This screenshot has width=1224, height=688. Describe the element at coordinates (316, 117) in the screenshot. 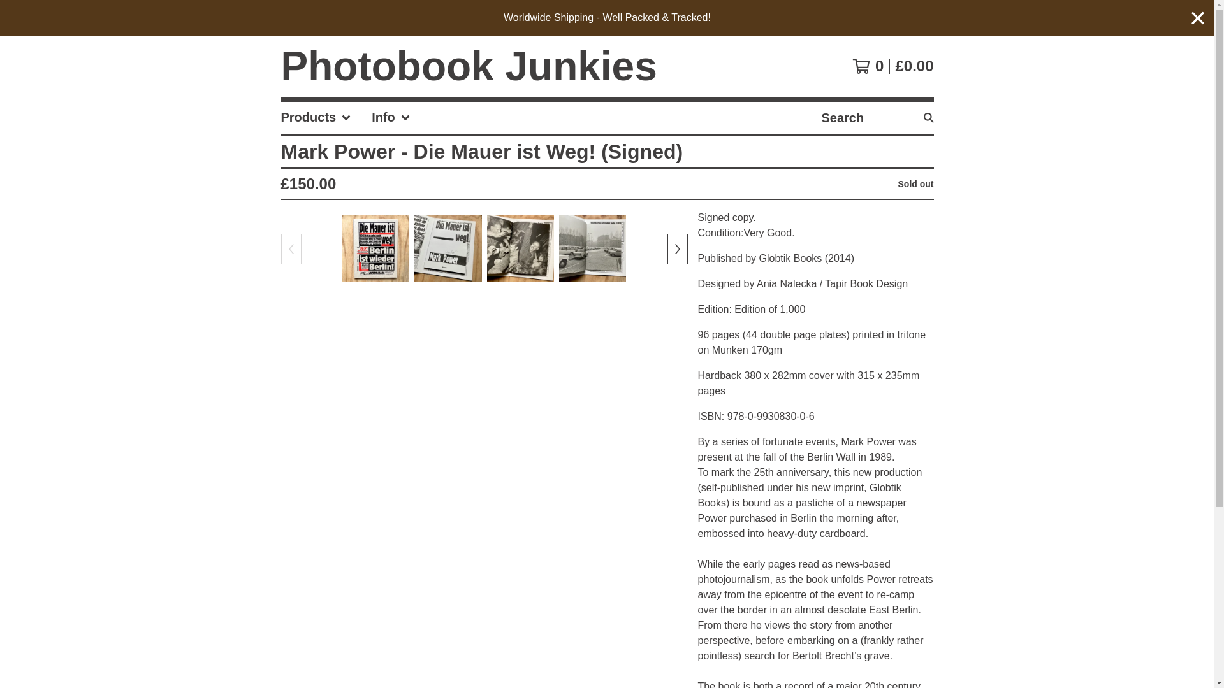

I see `Products` at that location.